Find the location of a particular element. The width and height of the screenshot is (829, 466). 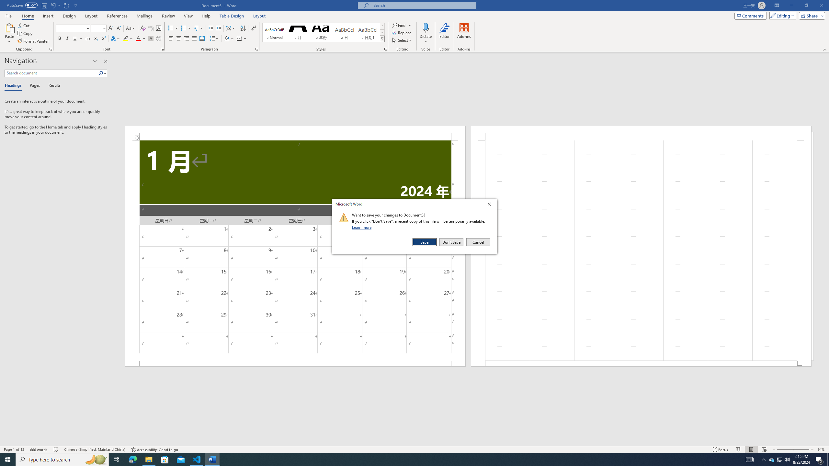

Cancel is located at coordinates (478, 242).